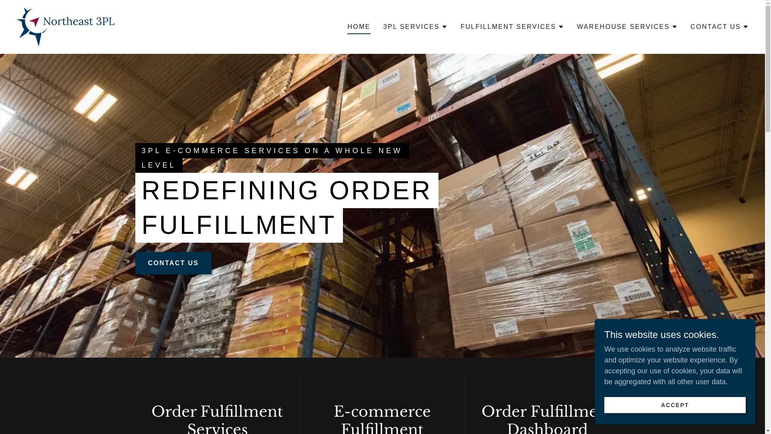 This screenshot has height=434, width=771. What do you see at coordinates (359, 28) in the screenshot?
I see `HOME` at bounding box center [359, 28].